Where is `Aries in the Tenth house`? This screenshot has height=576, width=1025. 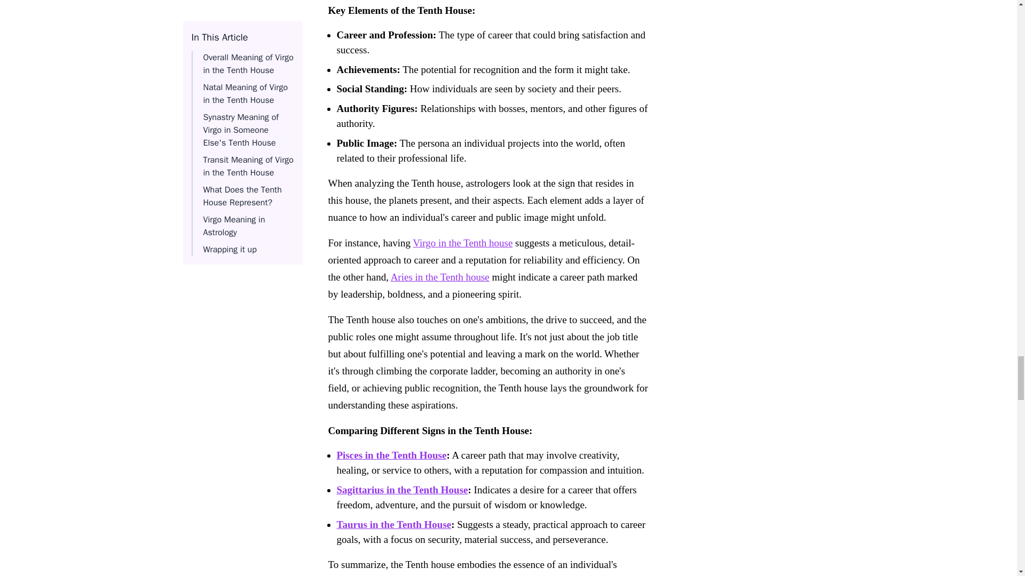
Aries in the Tenth house is located at coordinates (440, 276).